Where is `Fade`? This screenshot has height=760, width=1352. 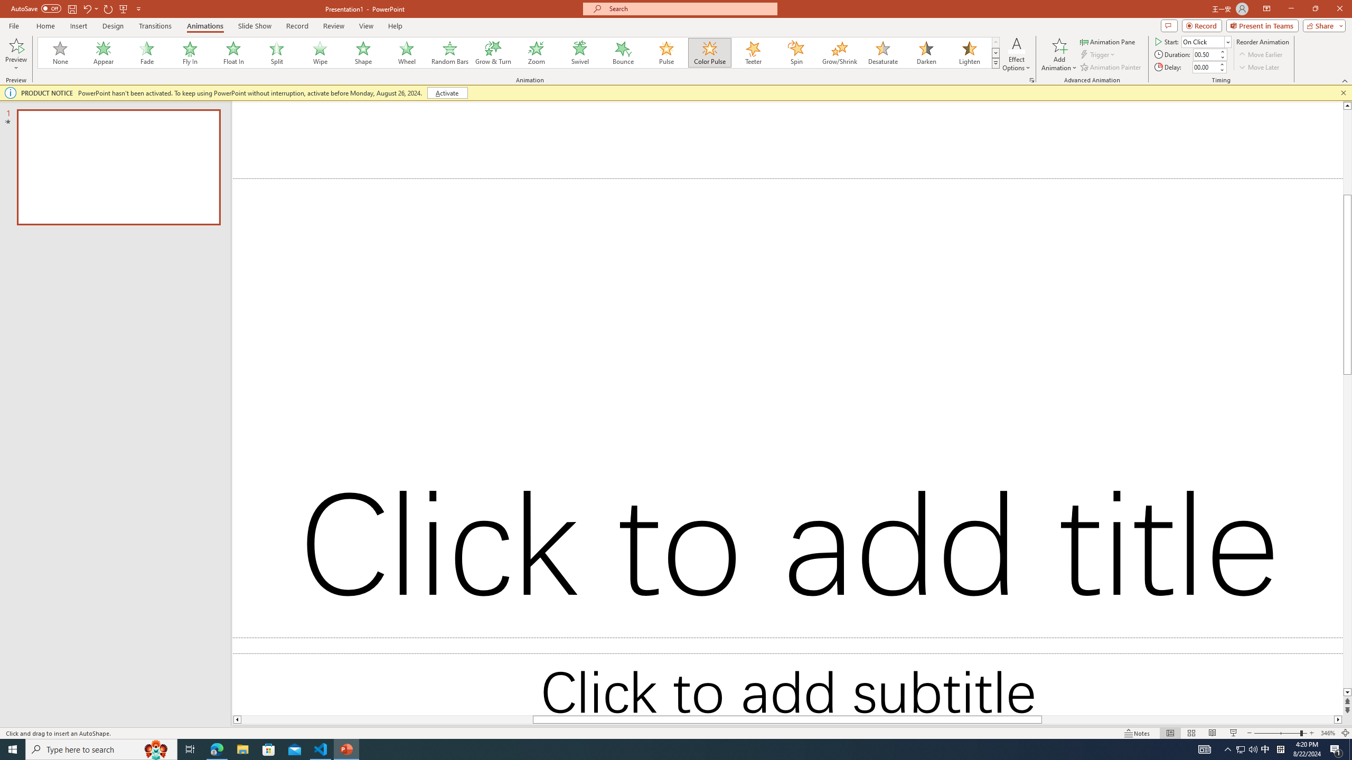
Fade is located at coordinates (147, 53).